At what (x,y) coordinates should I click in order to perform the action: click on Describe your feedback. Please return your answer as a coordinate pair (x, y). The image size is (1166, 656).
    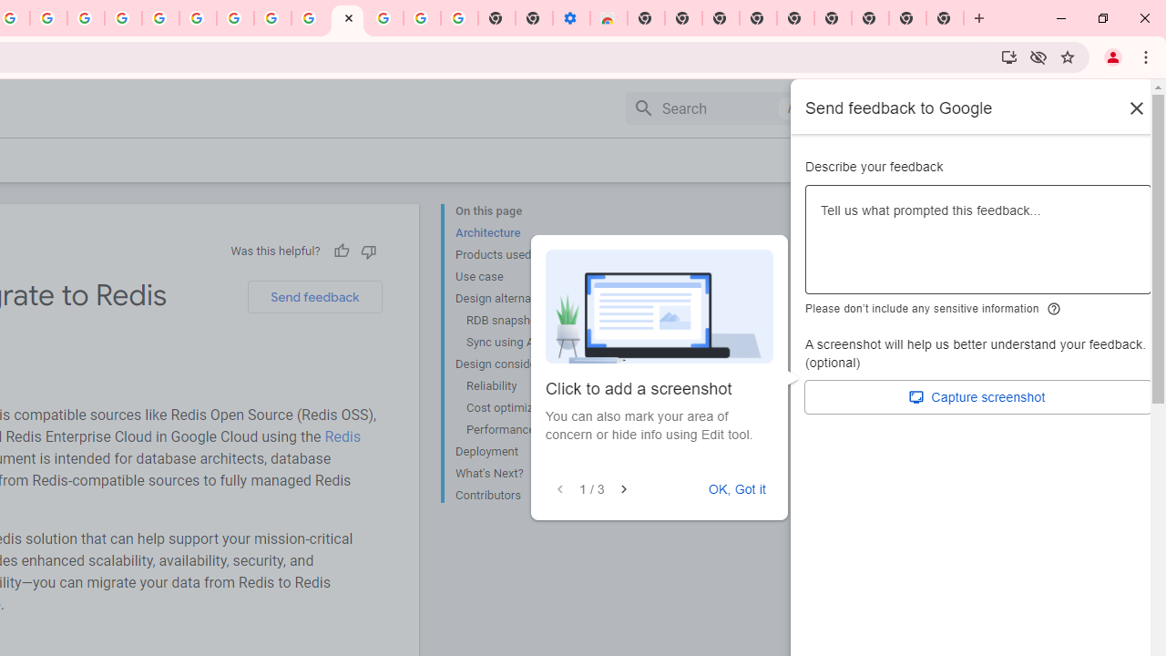
    Looking at the image, I should click on (978, 247).